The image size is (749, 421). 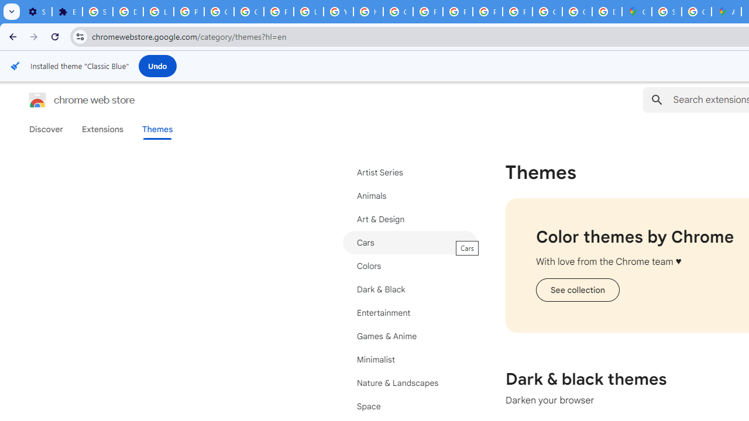 I want to click on Entertainment, so click(x=410, y=312).